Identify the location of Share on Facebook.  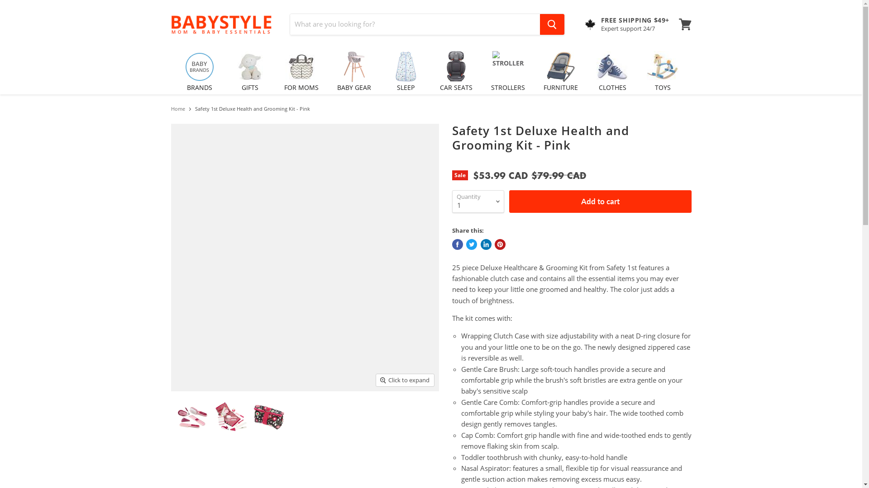
(457, 244).